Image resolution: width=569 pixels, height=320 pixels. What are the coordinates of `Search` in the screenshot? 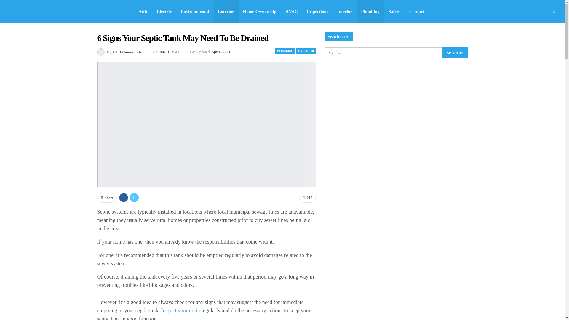 It's located at (455, 52).